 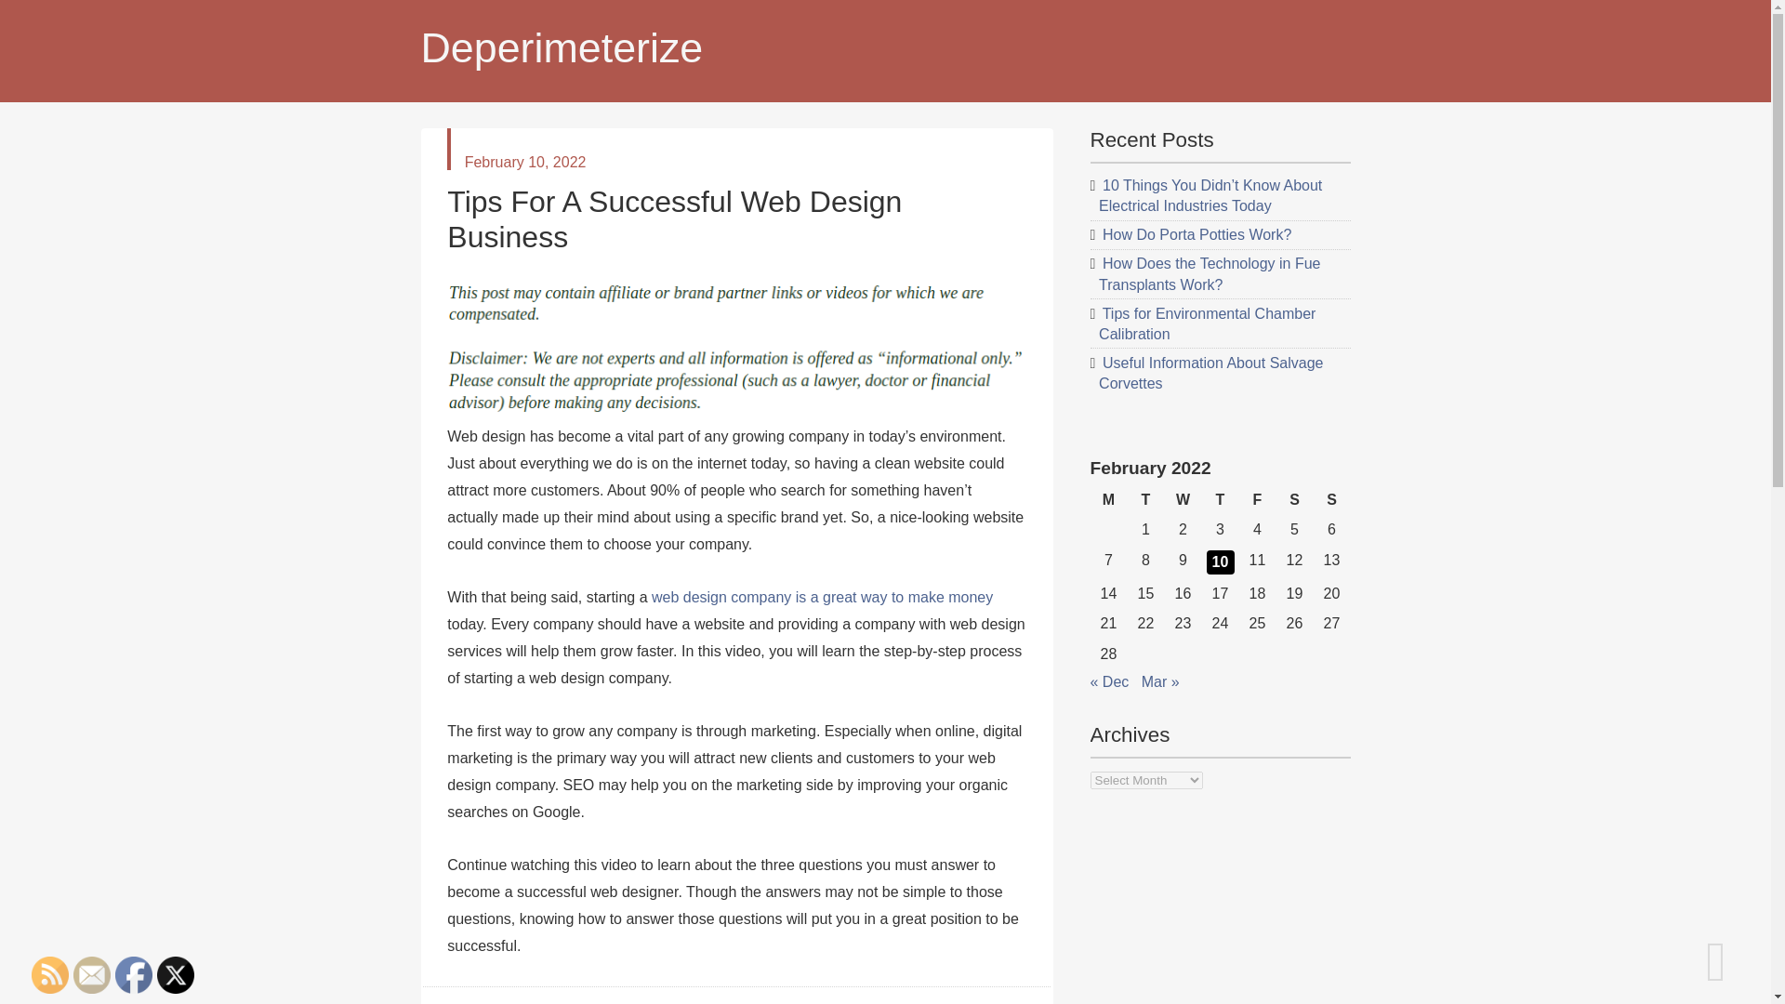 I want to click on How Does the Technology in Fue Transplants Work?, so click(x=1210, y=273).